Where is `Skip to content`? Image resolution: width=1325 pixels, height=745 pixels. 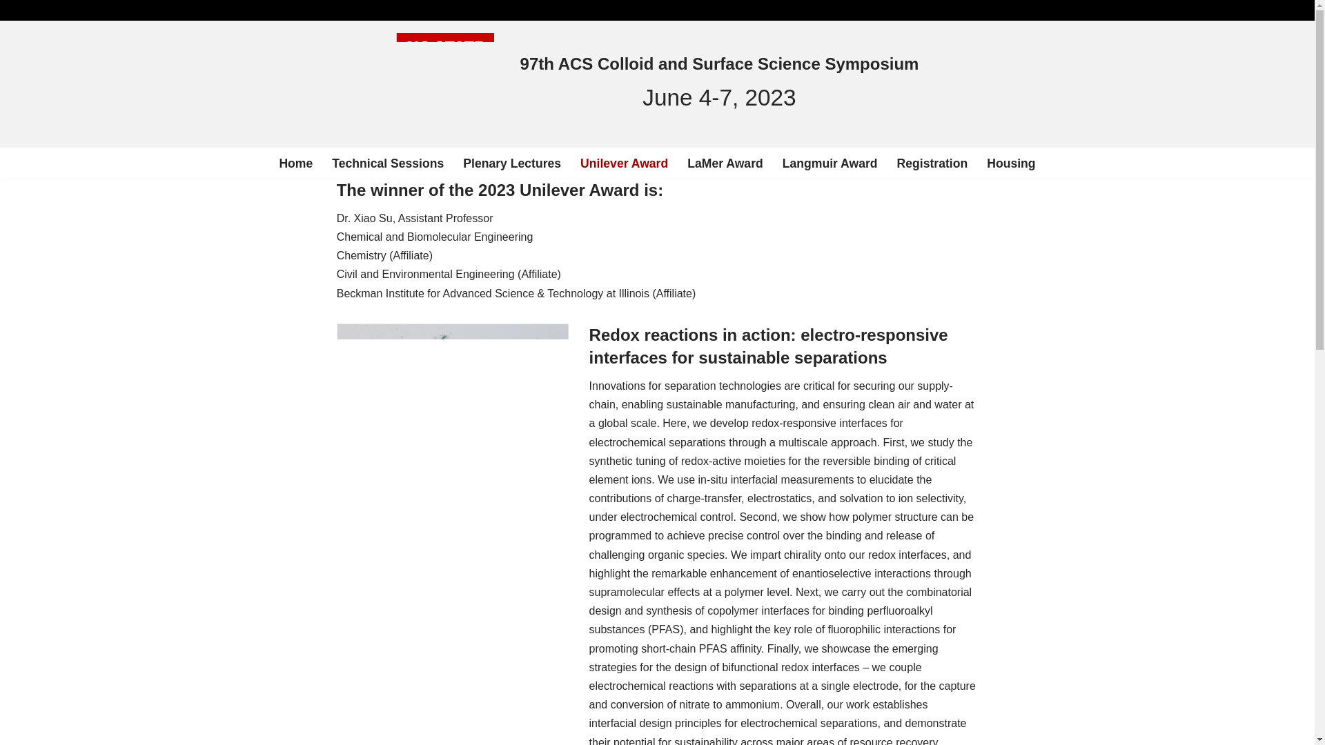
Skip to content is located at coordinates (10, 29).